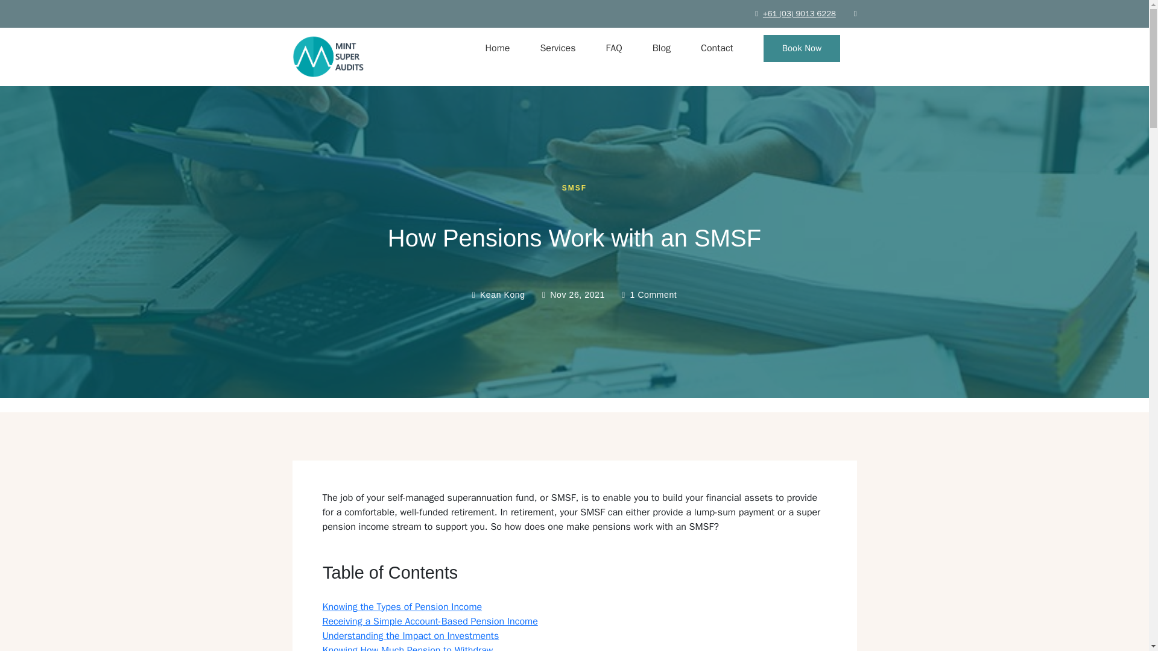 This screenshot has width=1158, height=651. Describe the element at coordinates (410, 635) in the screenshot. I see `Understanding the Impact on Investments` at that location.